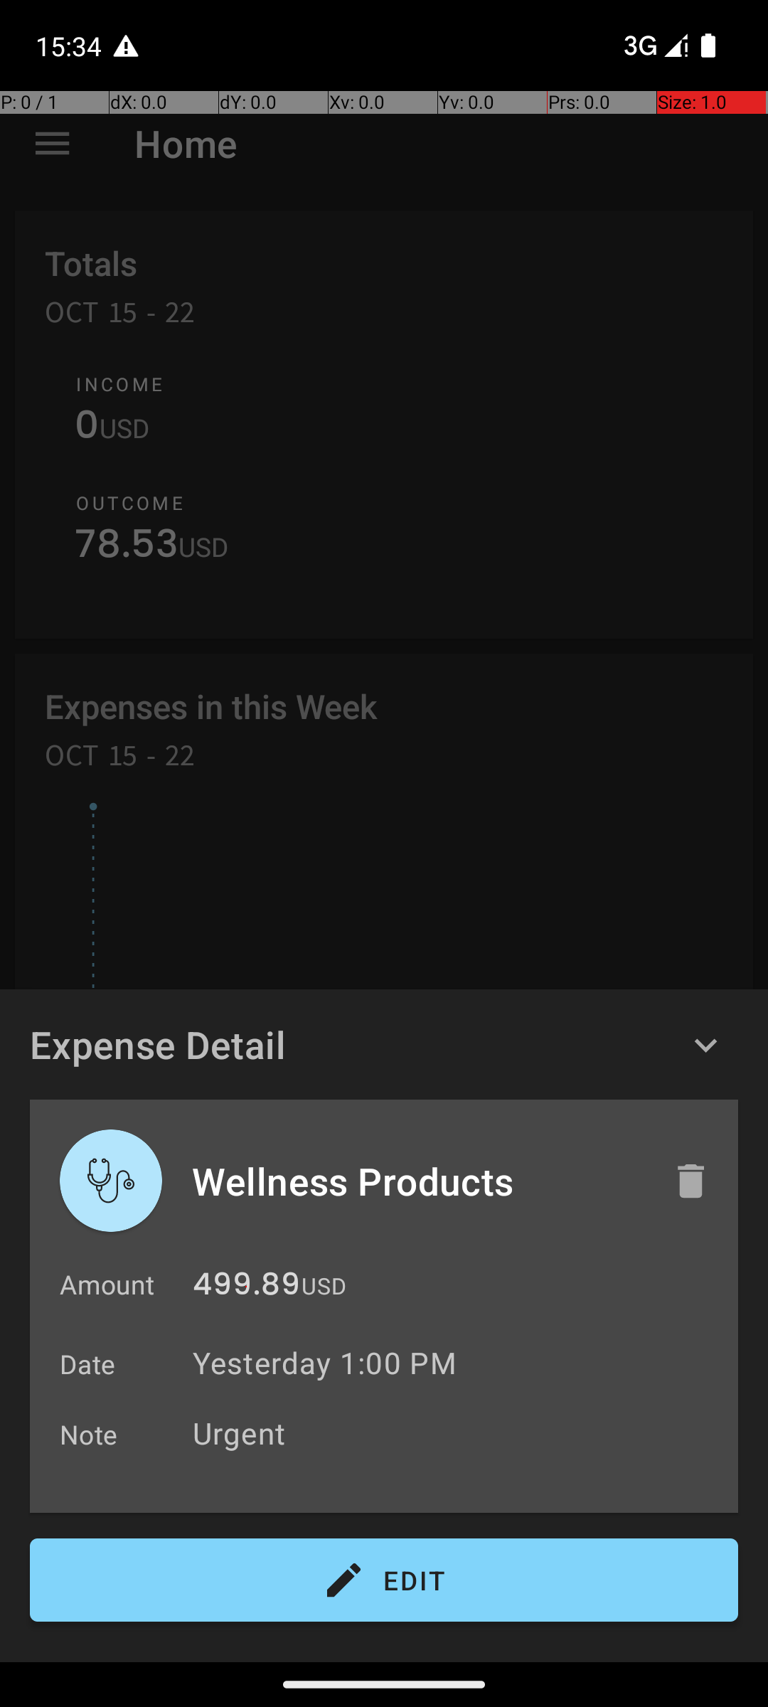  I want to click on 499.89, so click(246, 1287).